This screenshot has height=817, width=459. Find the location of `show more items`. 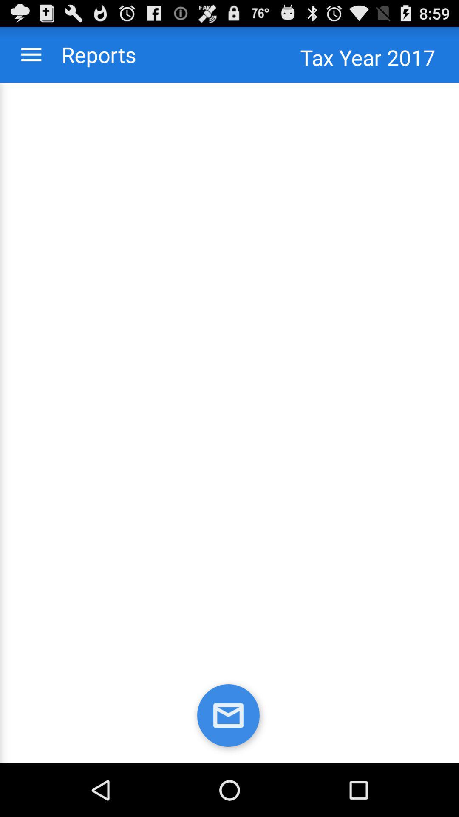

show more items is located at coordinates (31, 54).